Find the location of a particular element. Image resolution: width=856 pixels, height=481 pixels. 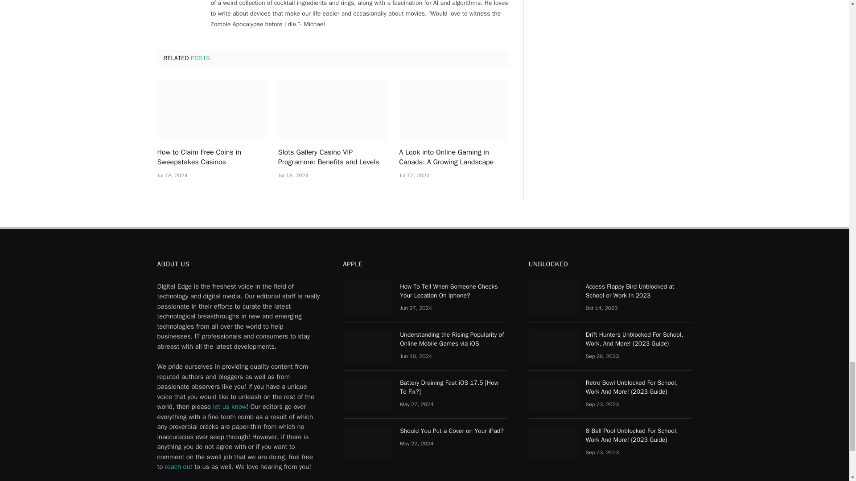

How to Claim Free Coins in Sweepstakes Casinos is located at coordinates (211, 110).